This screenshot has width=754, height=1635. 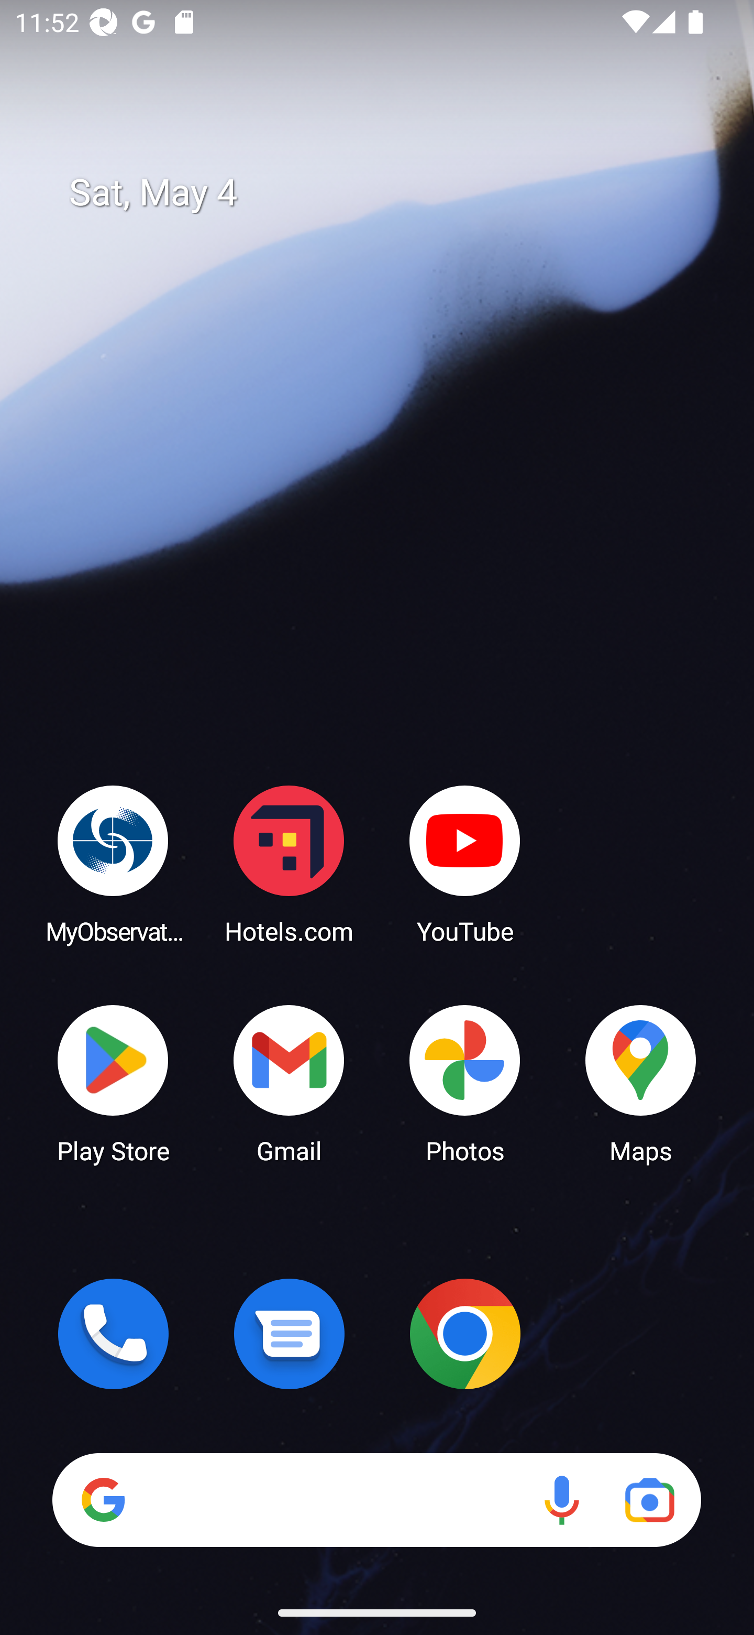 What do you see at coordinates (113, 1083) in the screenshot?
I see `Play Store` at bounding box center [113, 1083].